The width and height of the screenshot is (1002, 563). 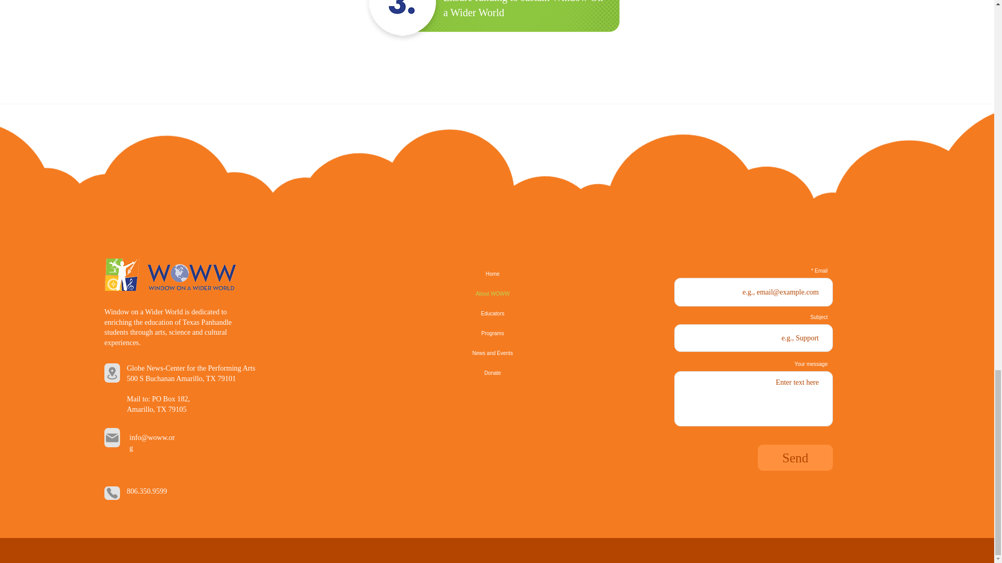 What do you see at coordinates (493, 373) in the screenshot?
I see `Donate` at bounding box center [493, 373].